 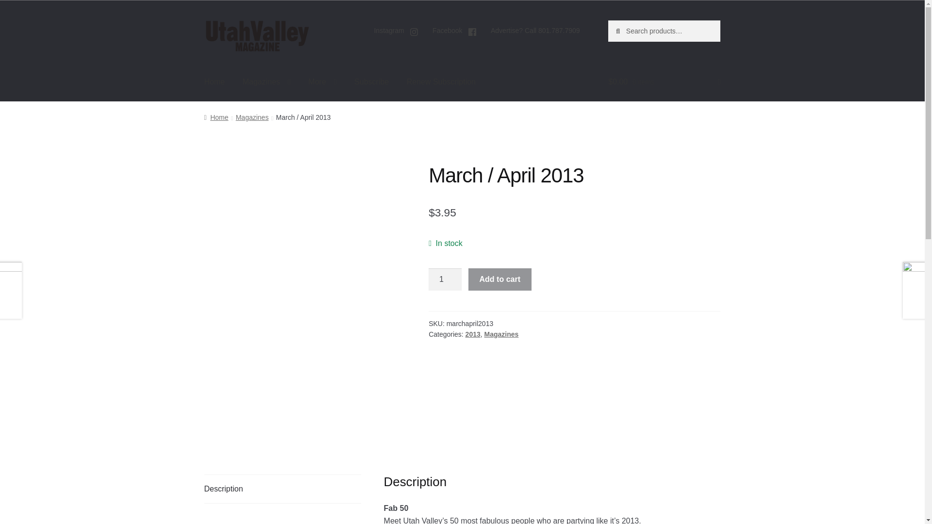 I want to click on Home, so click(x=215, y=82).